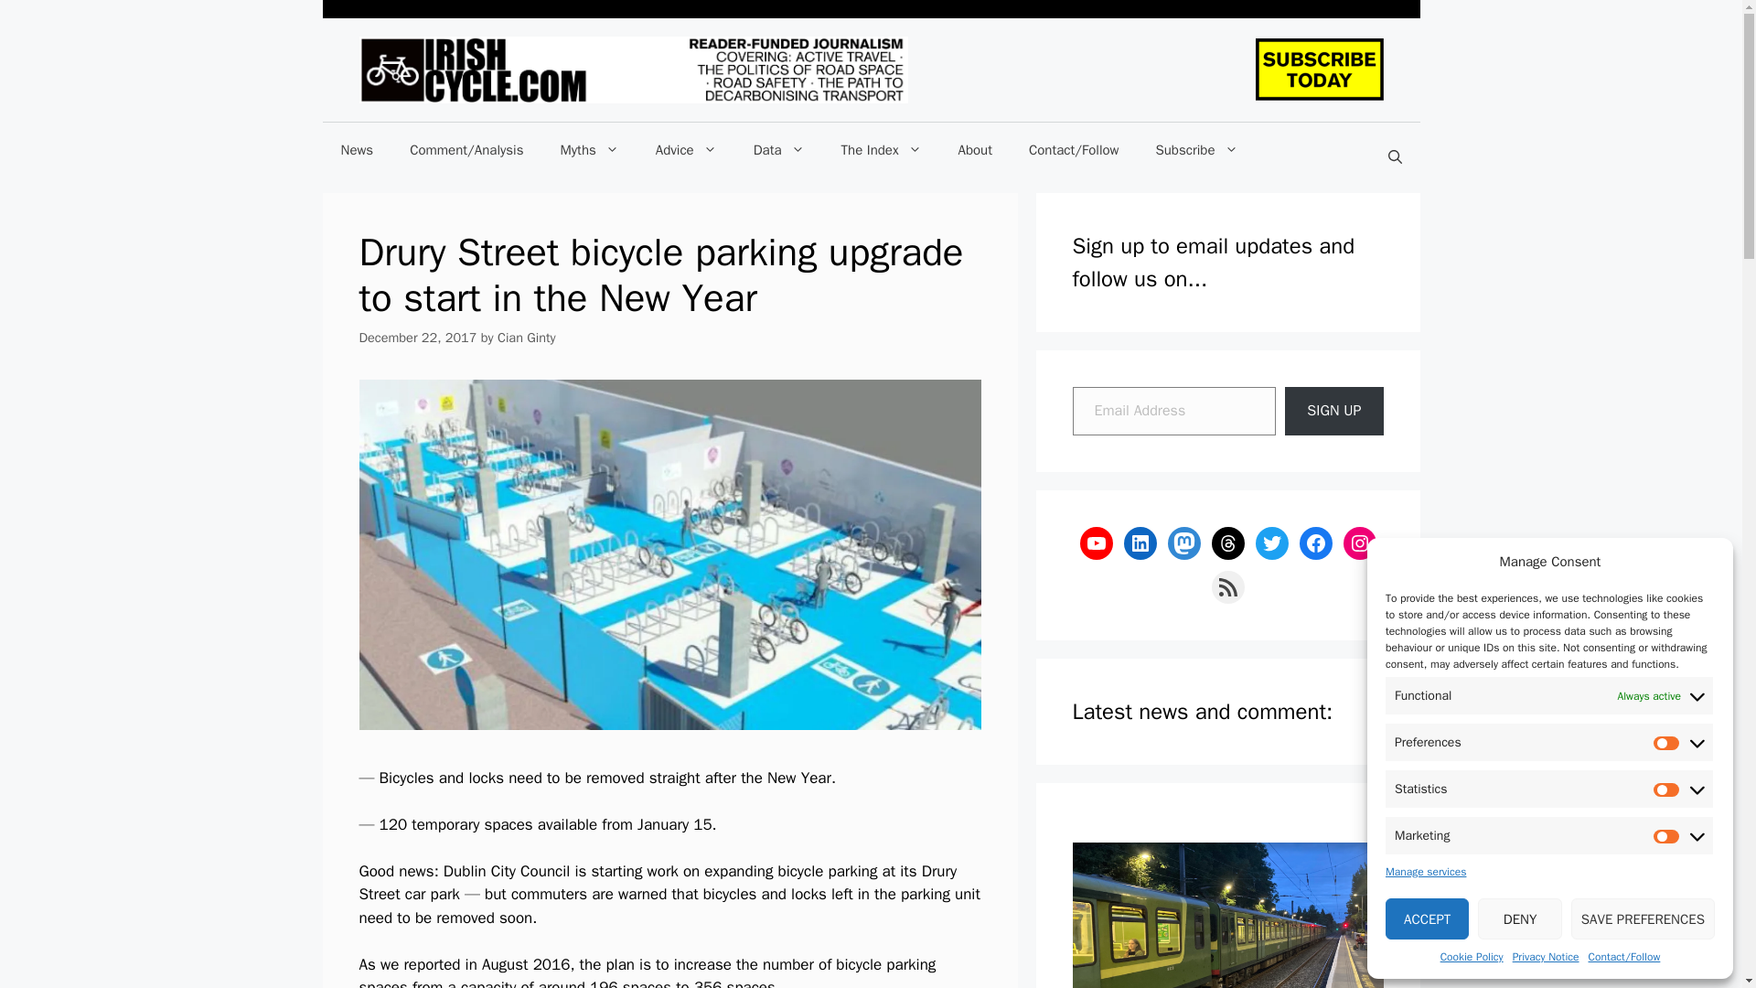  What do you see at coordinates (686, 150) in the screenshot?
I see `Advice` at bounding box center [686, 150].